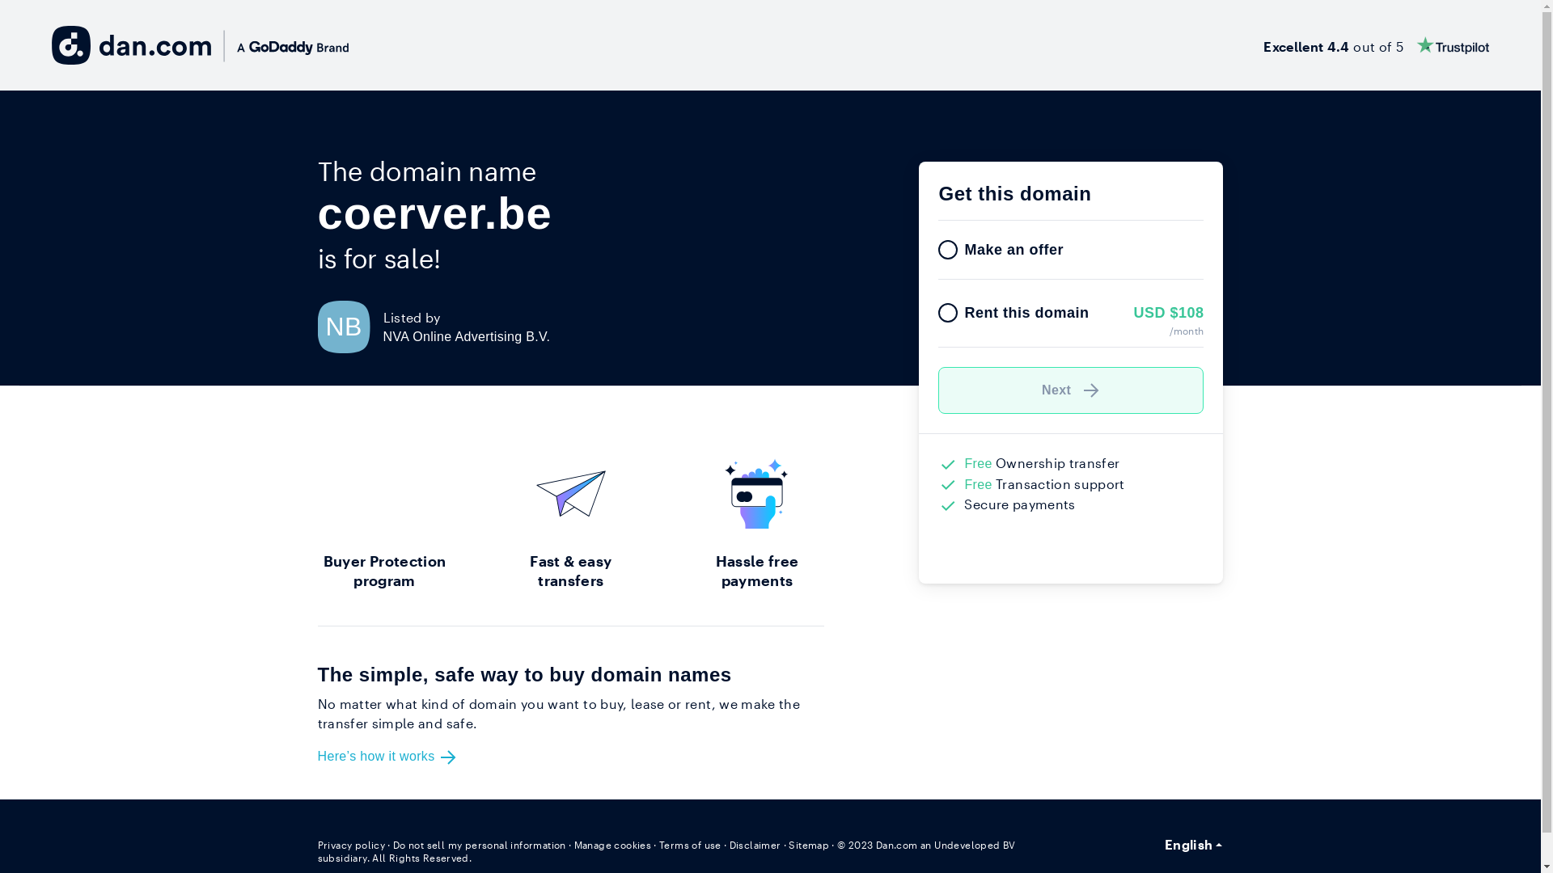  Describe the element at coordinates (809, 845) in the screenshot. I see `Sitemap` at that location.